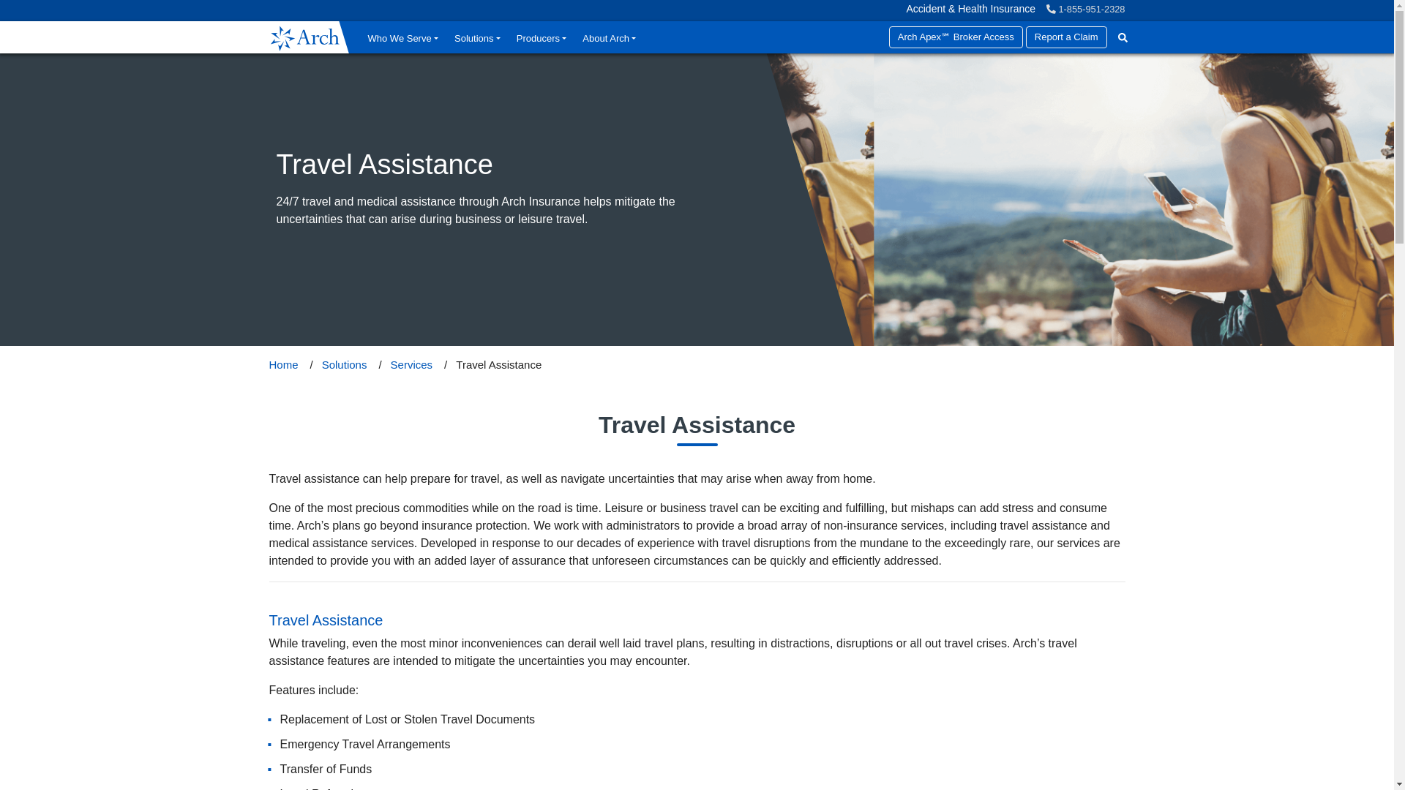 The image size is (1405, 790). Describe the element at coordinates (477, 38) in the screenshot. I see `Solutions` at that location.